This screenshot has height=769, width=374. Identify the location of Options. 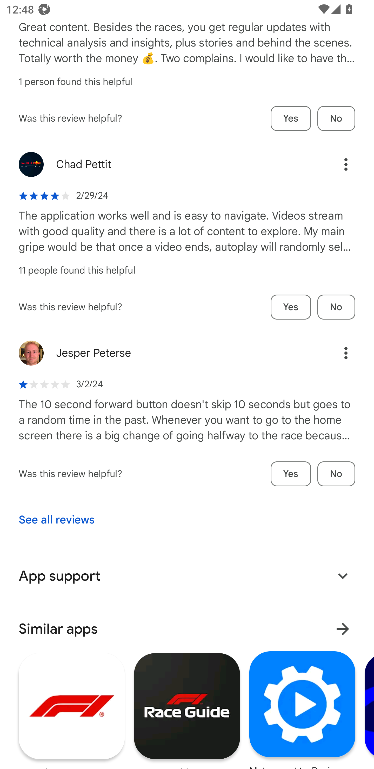
(337, 164).